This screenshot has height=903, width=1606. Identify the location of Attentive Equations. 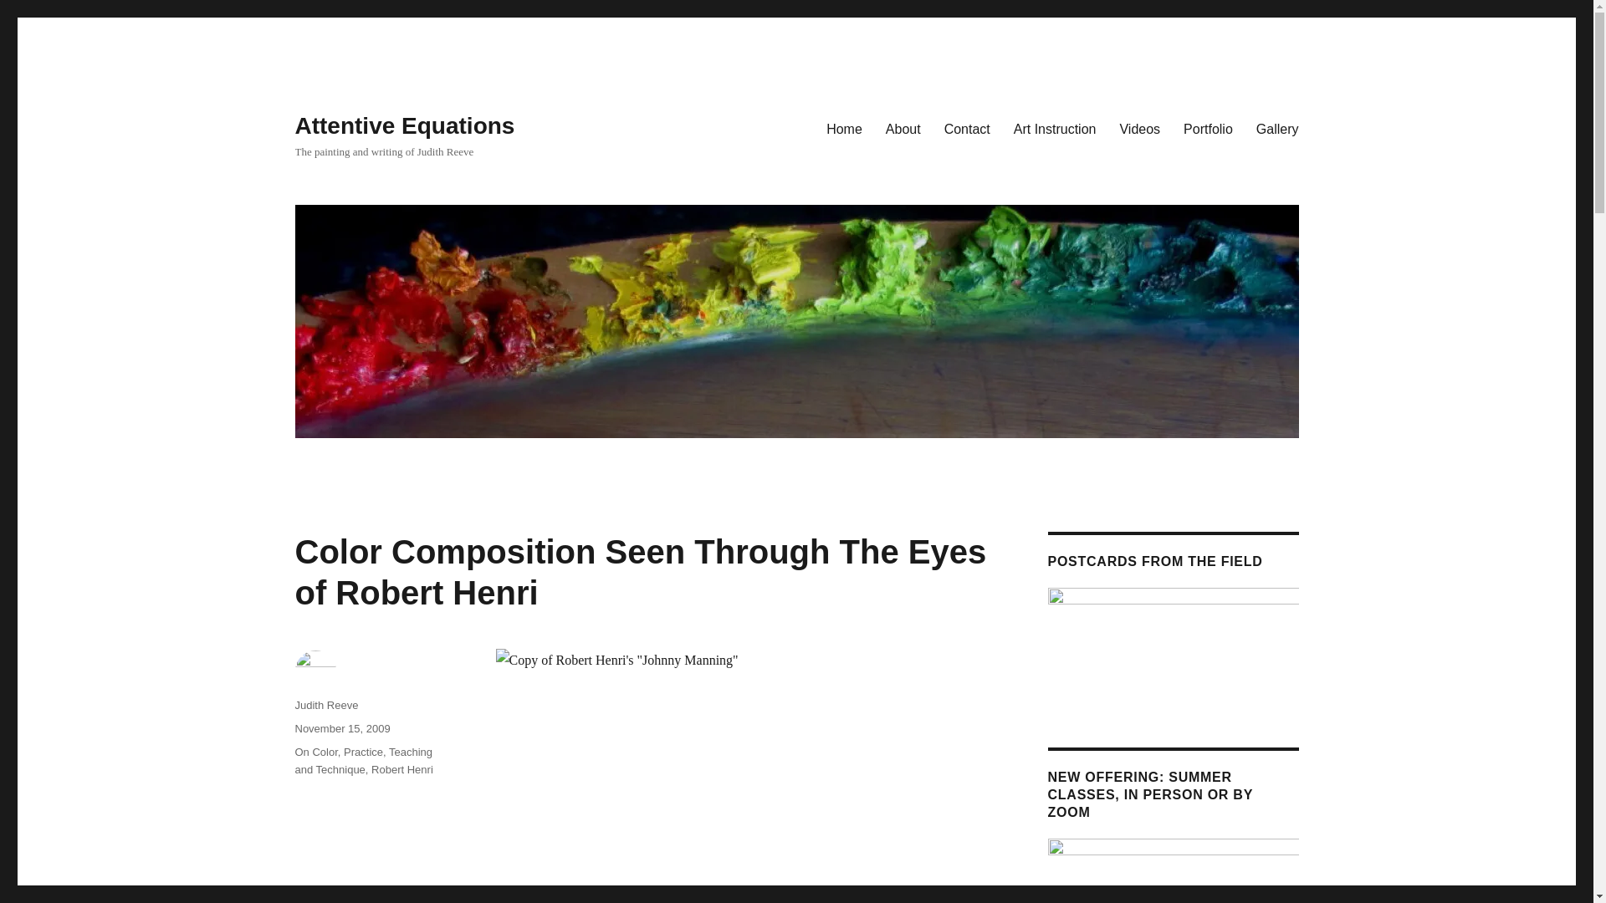
(403, 125).